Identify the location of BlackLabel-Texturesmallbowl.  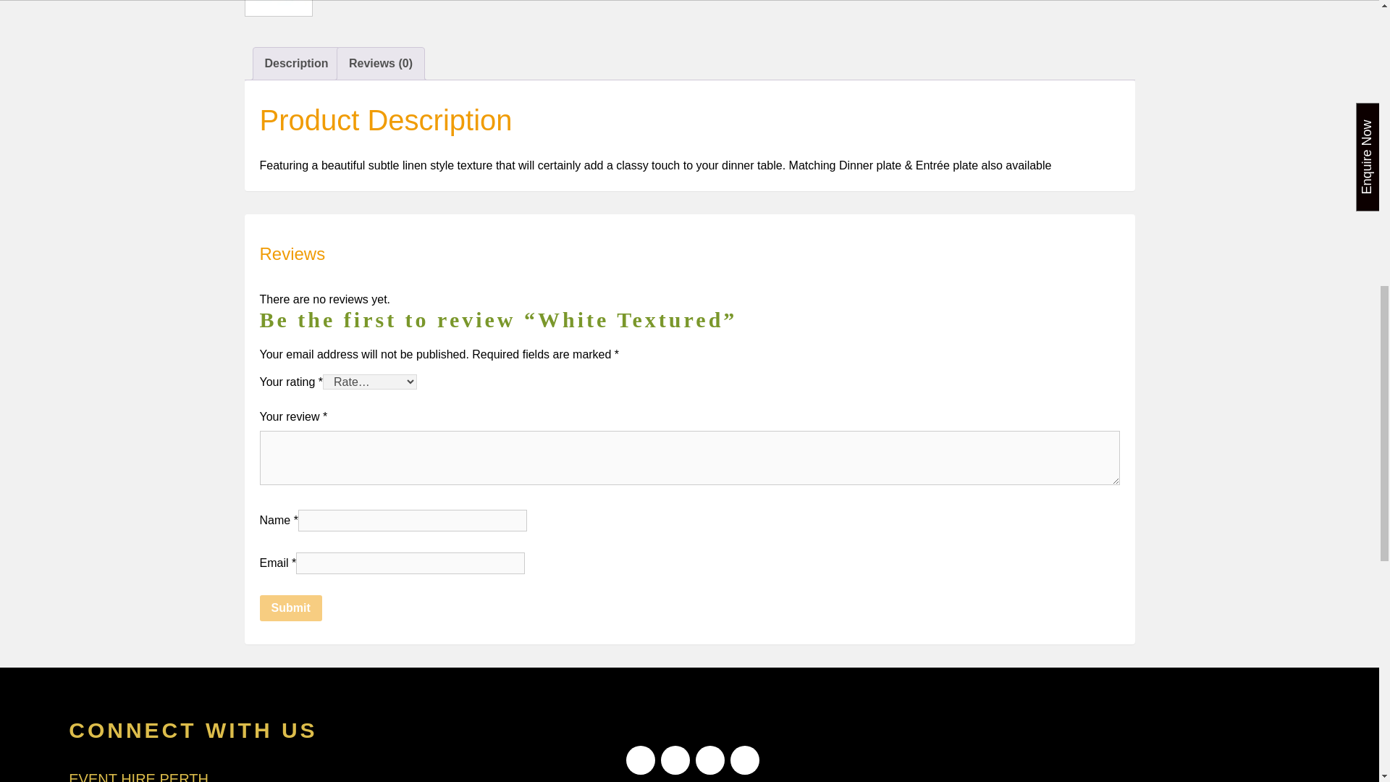
(278, 7).